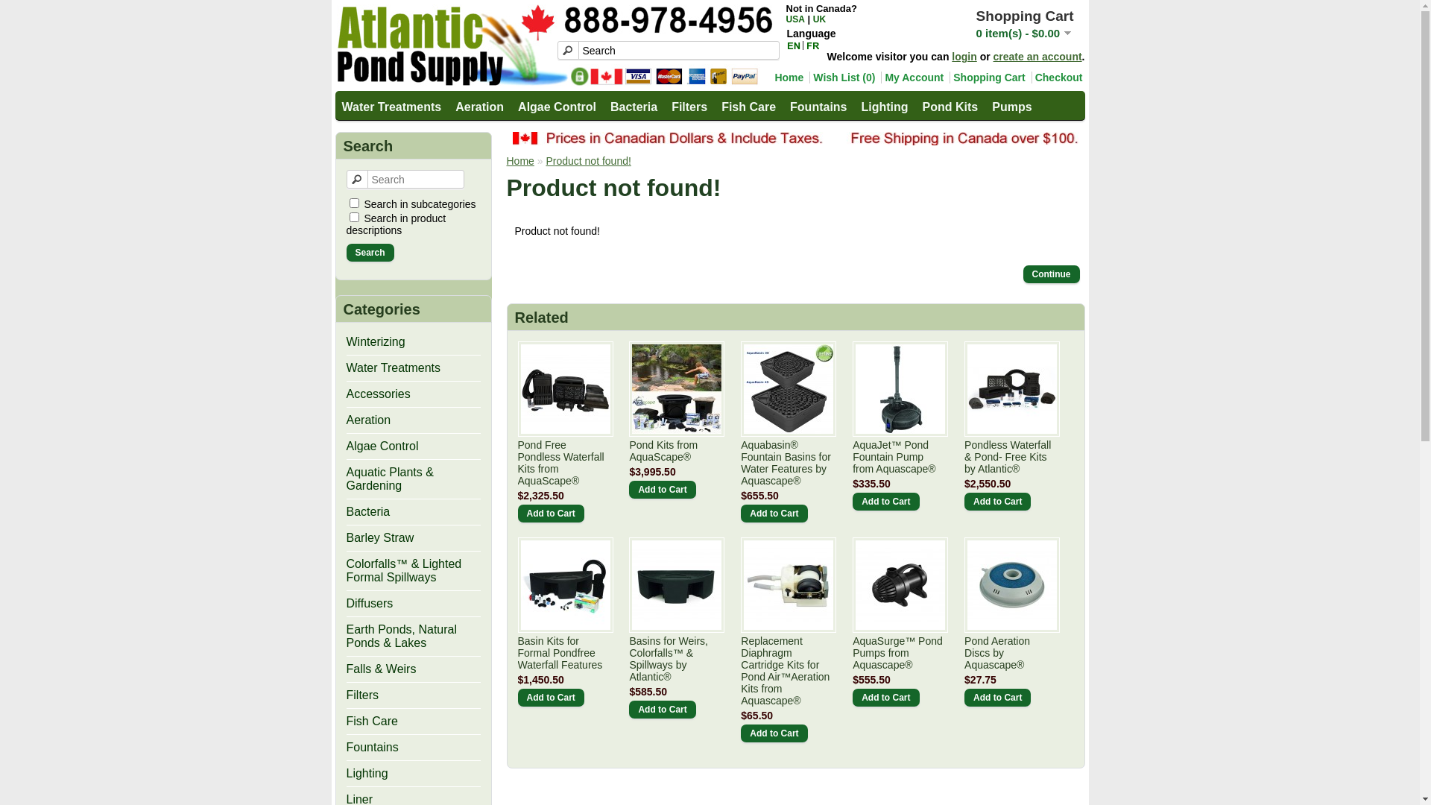 The height and width of the screenshot is (805, 1431). Describe the element at coordinates (794, 45) in the screenshot. I see `English` at that location.